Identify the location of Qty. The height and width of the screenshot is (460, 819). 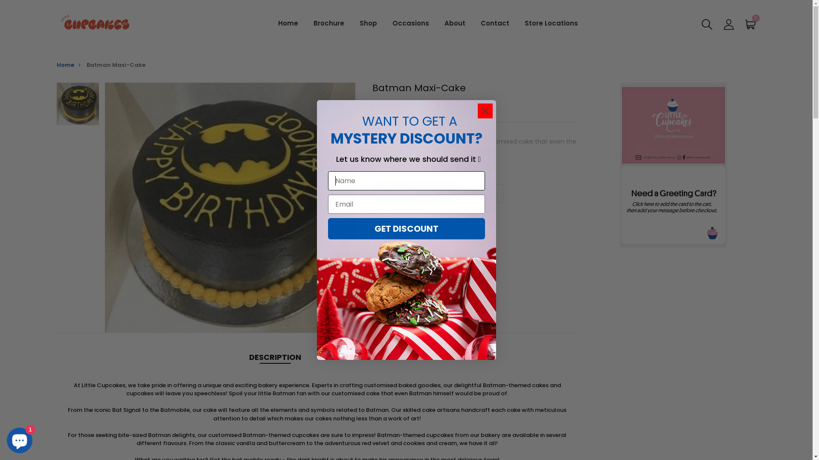
(482, 194).